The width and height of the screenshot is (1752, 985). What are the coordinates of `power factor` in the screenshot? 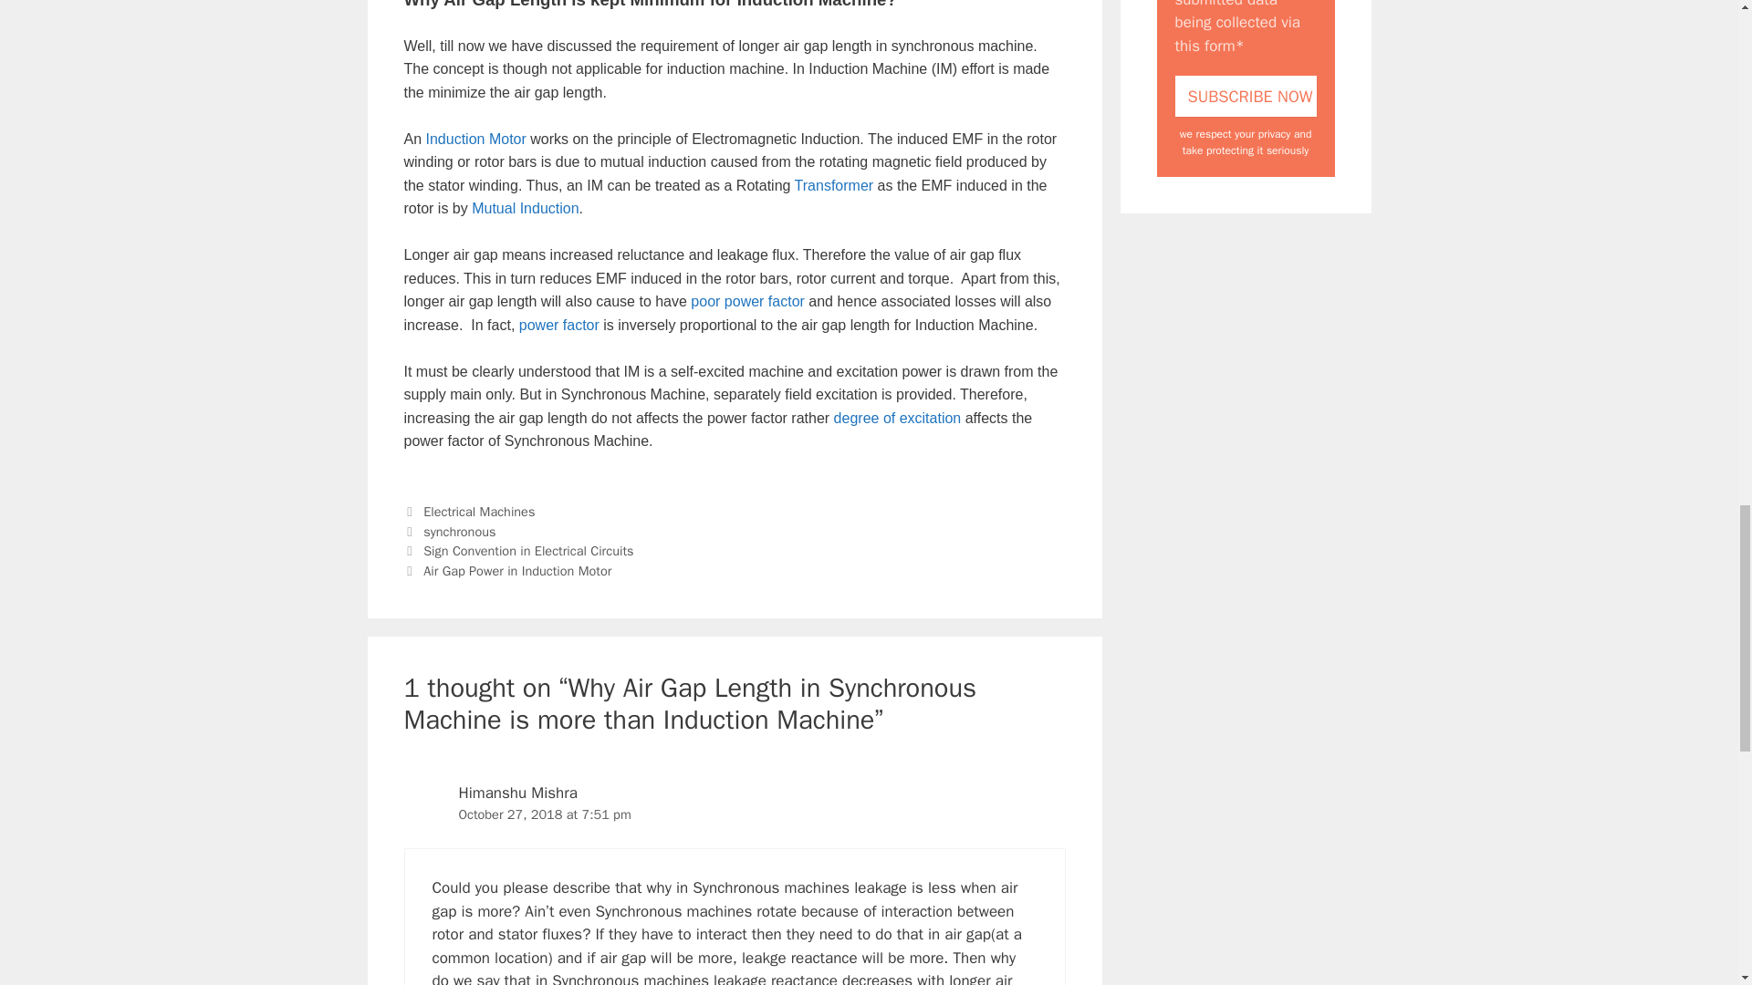 It's located at (558, 325).